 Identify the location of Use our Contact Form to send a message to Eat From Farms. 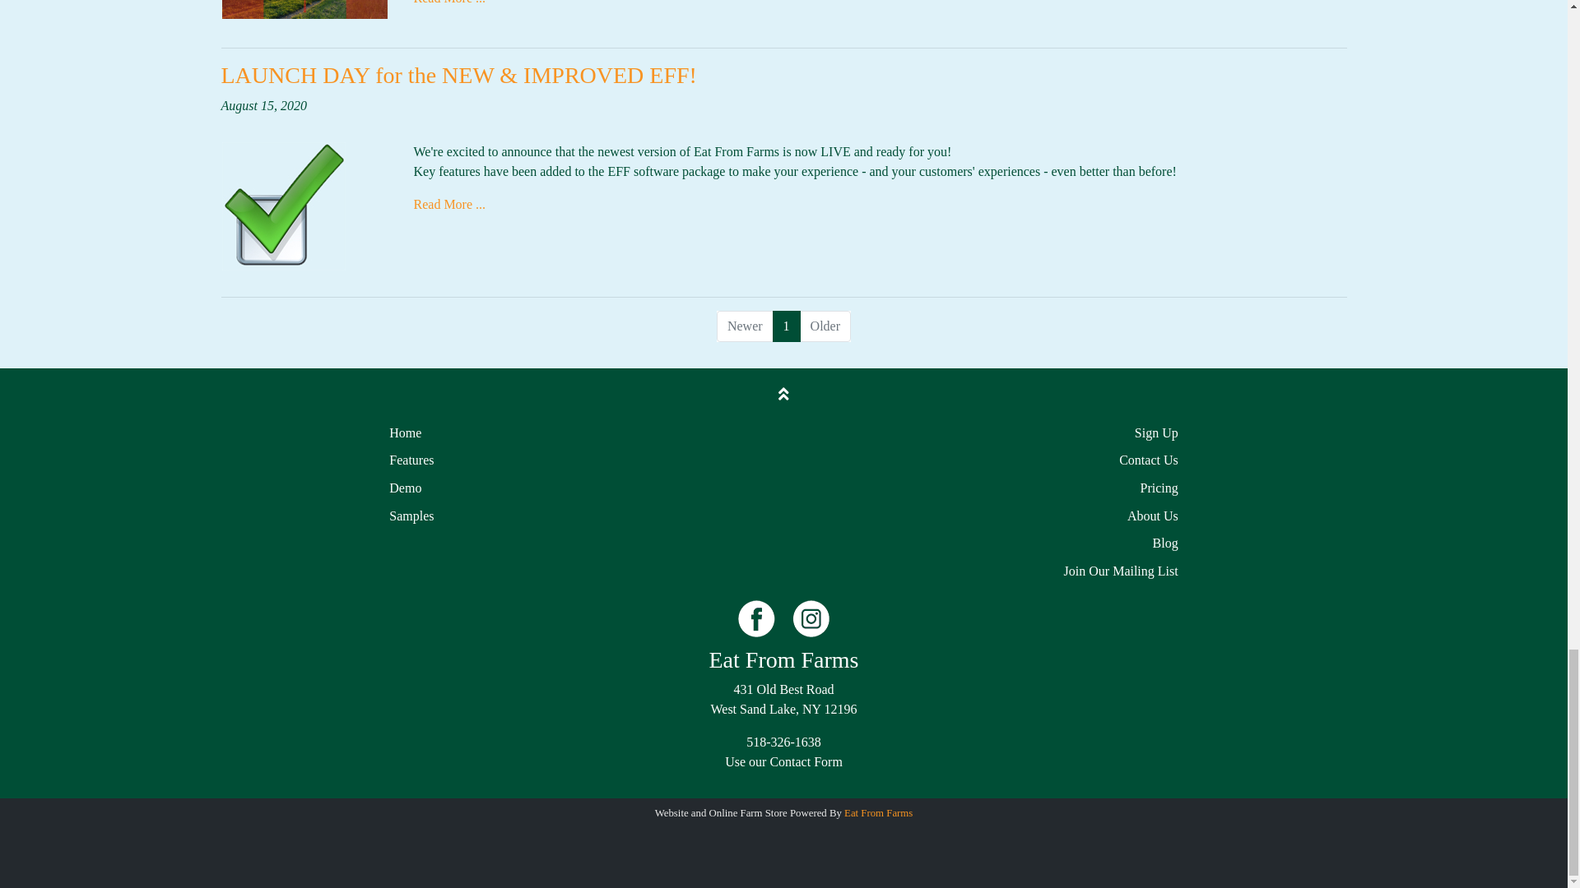
(783, 761).